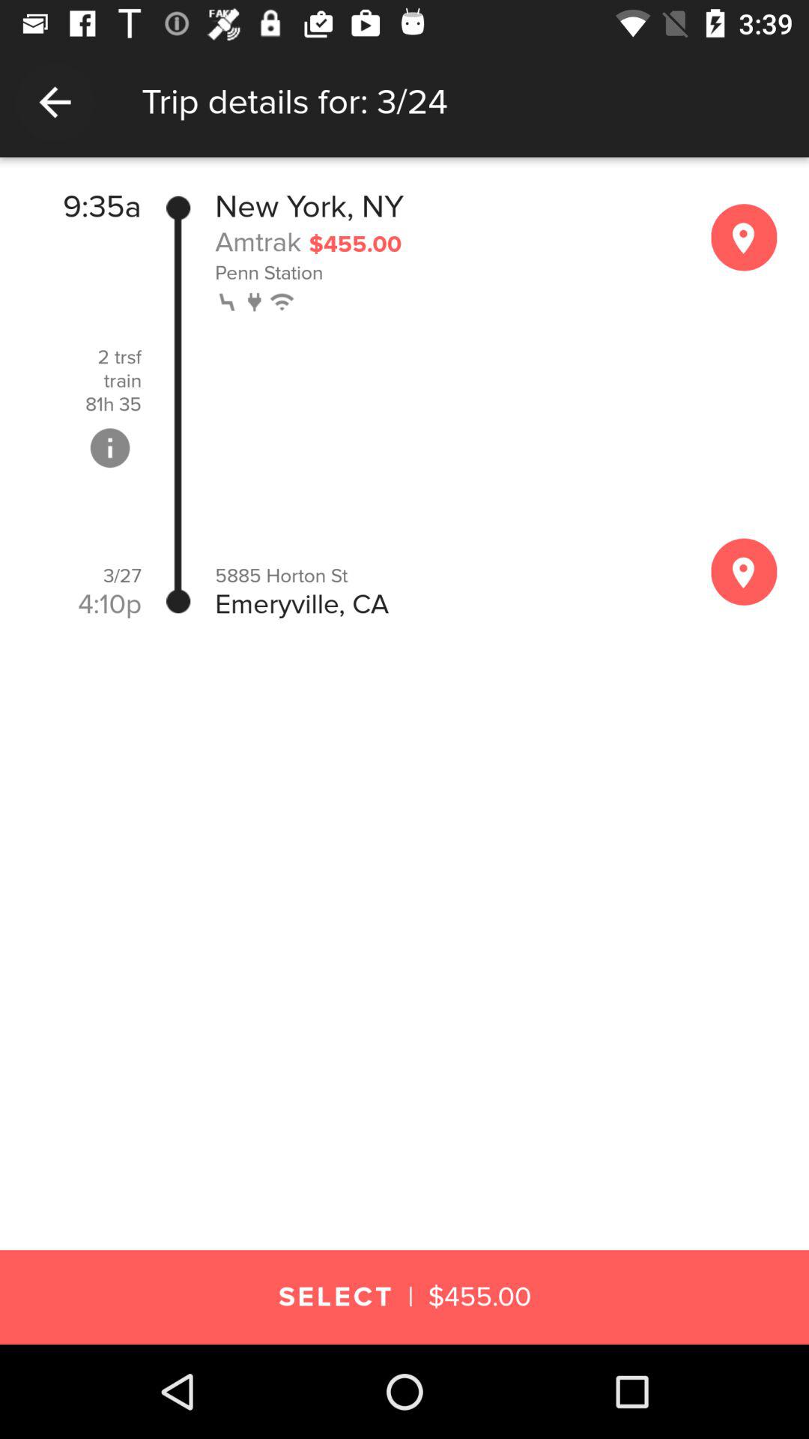  Describe the element at coordinates (744, 571) in the screenshot. I see `click location image` at that location.